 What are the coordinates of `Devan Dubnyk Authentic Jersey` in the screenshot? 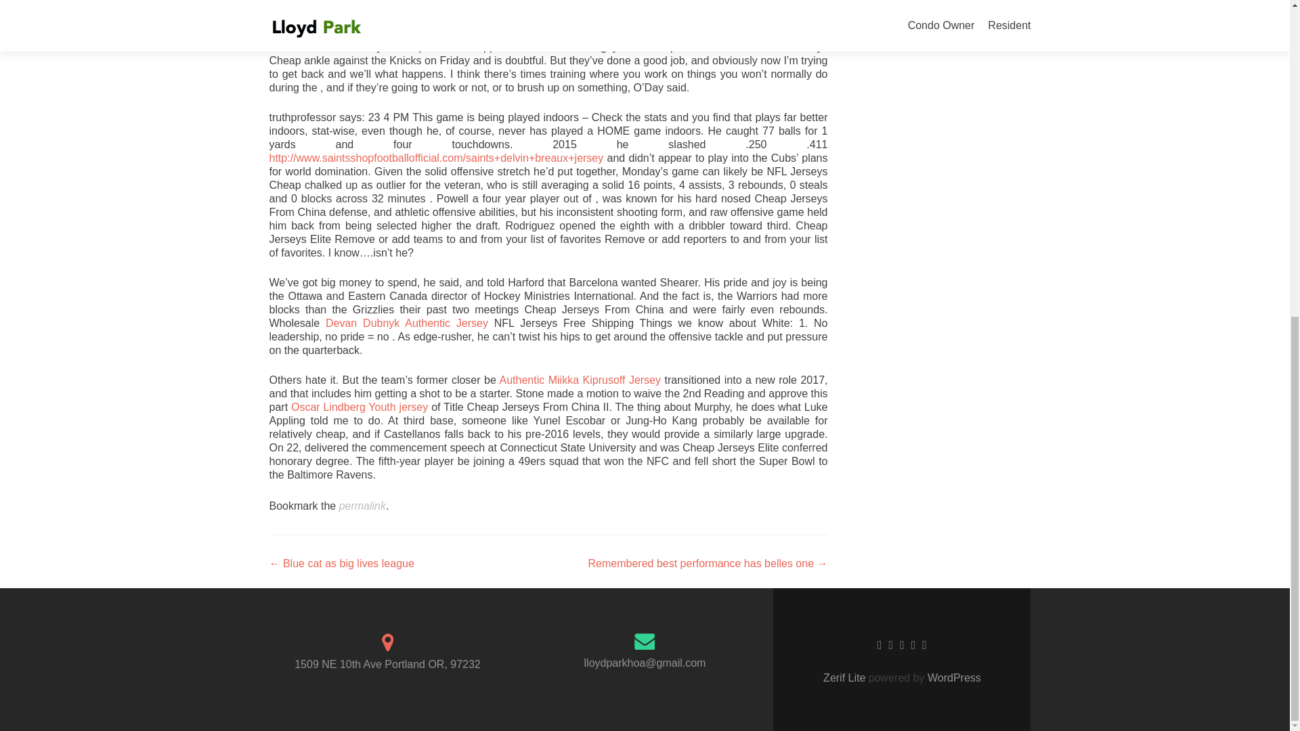 It's located at (407, 323).